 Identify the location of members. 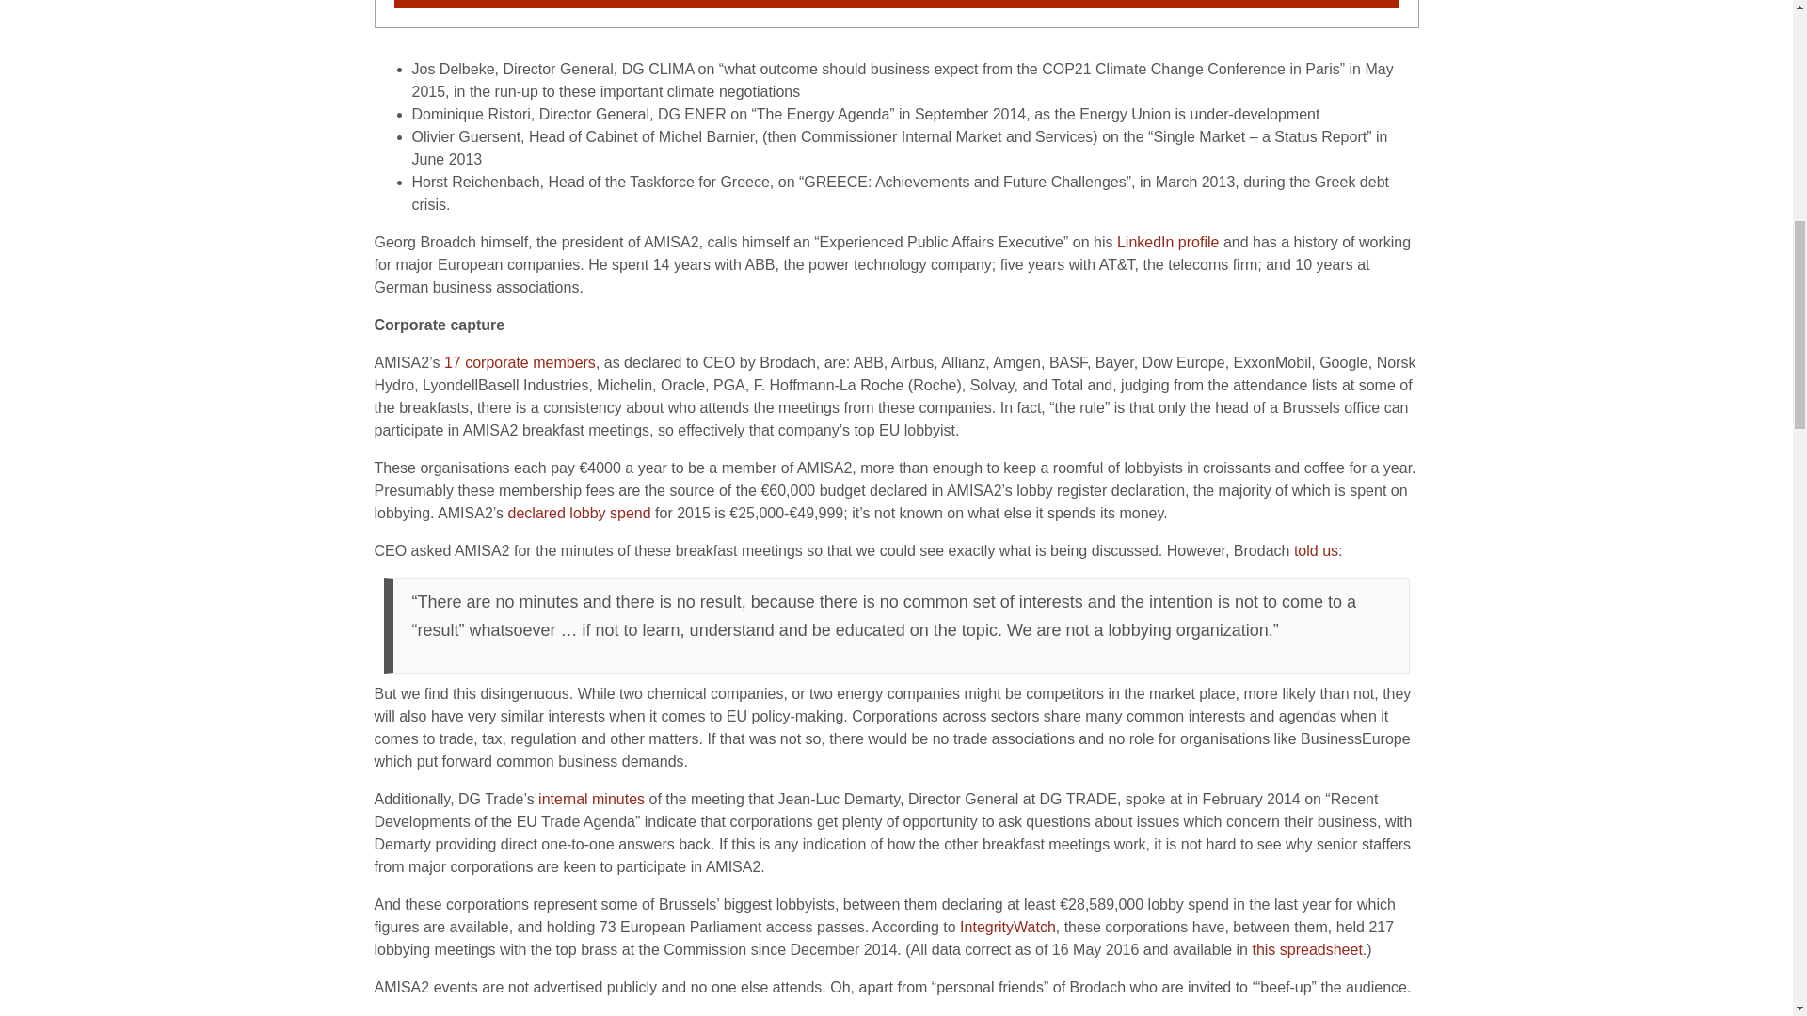
(565, 362).